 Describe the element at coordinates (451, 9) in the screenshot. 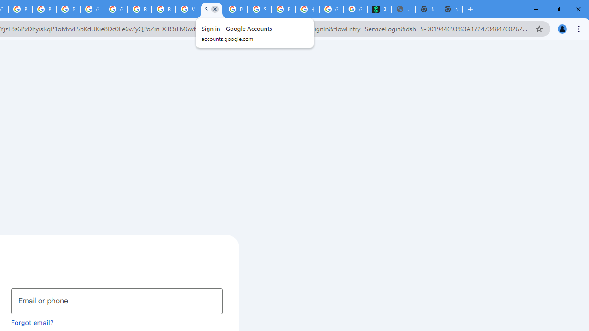

I see `New Tab` at that location.